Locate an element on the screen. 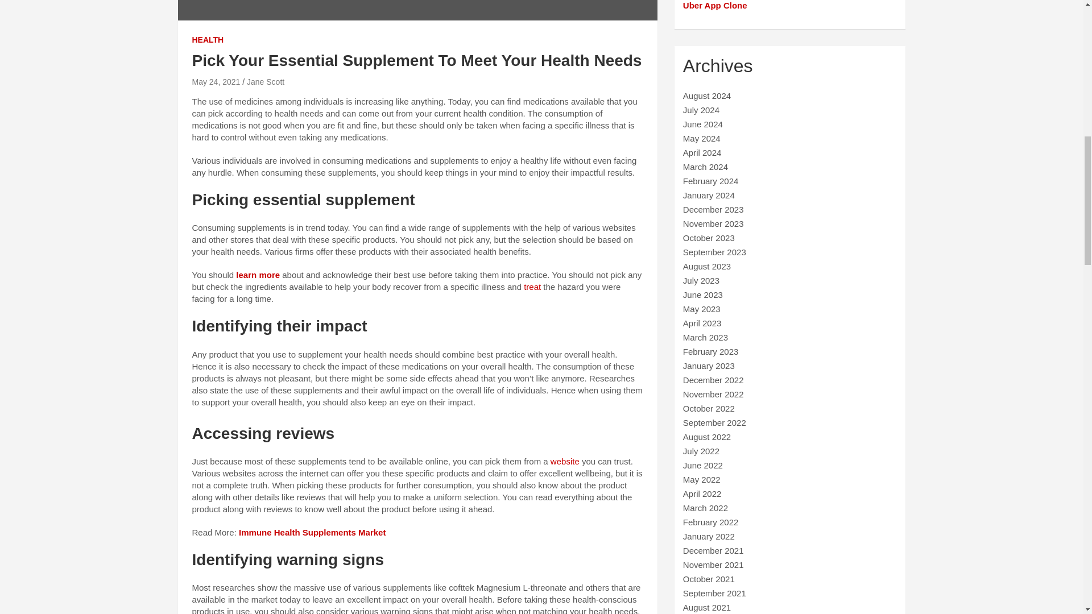 This screenshot has width=1092, height=614. website is located at coordinates (565, 461).